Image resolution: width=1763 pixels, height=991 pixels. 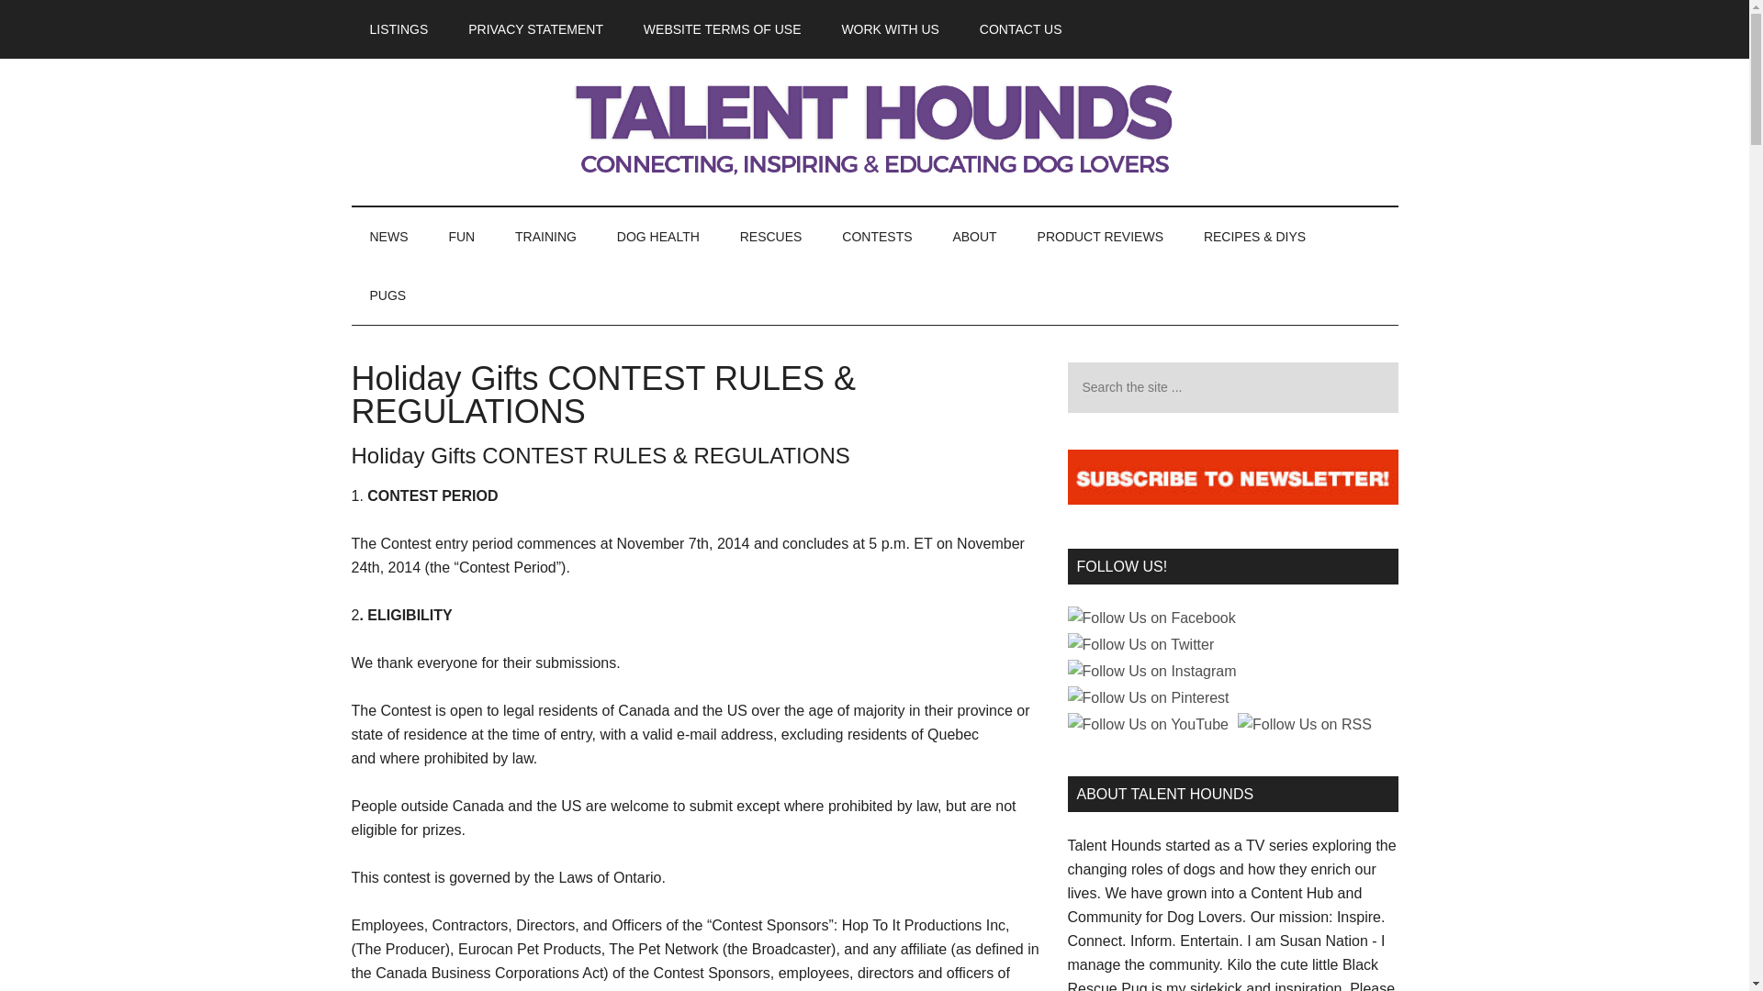 I want to click on PRIVACY STATEMENT, so click(x=535, y=29).